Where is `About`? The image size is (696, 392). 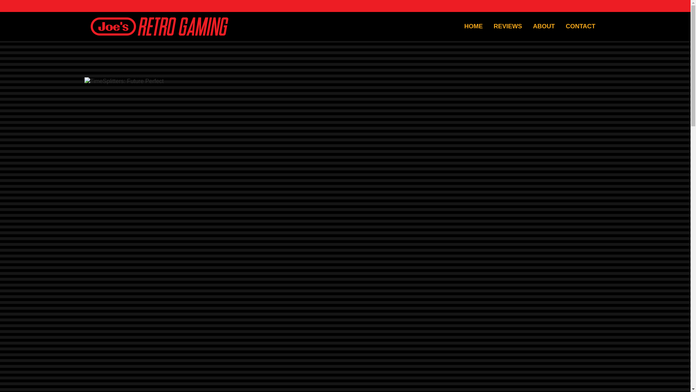 About is located at coordinates (544, 26).